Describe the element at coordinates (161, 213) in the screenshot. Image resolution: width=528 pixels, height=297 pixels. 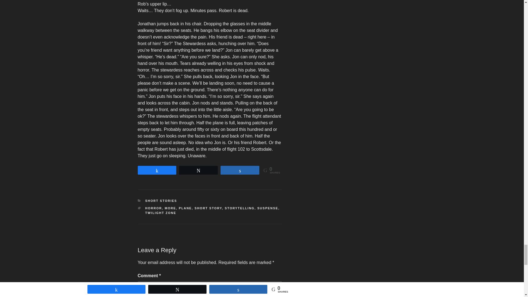
I see `TWILIGHT ZONE` at that location.